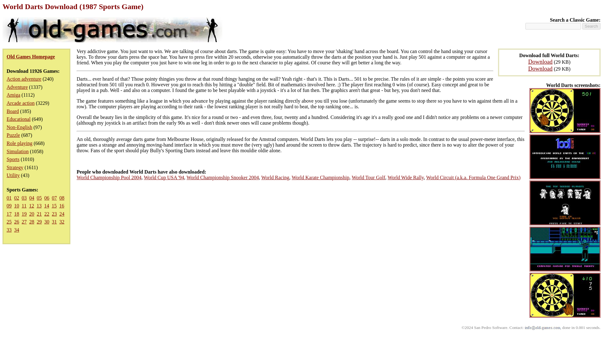 This screenshot has height=339, width=603. What do you see at coordinates (24, 79) in the screenshot?
I see `Action adventure` at bounding box center [24, 79].